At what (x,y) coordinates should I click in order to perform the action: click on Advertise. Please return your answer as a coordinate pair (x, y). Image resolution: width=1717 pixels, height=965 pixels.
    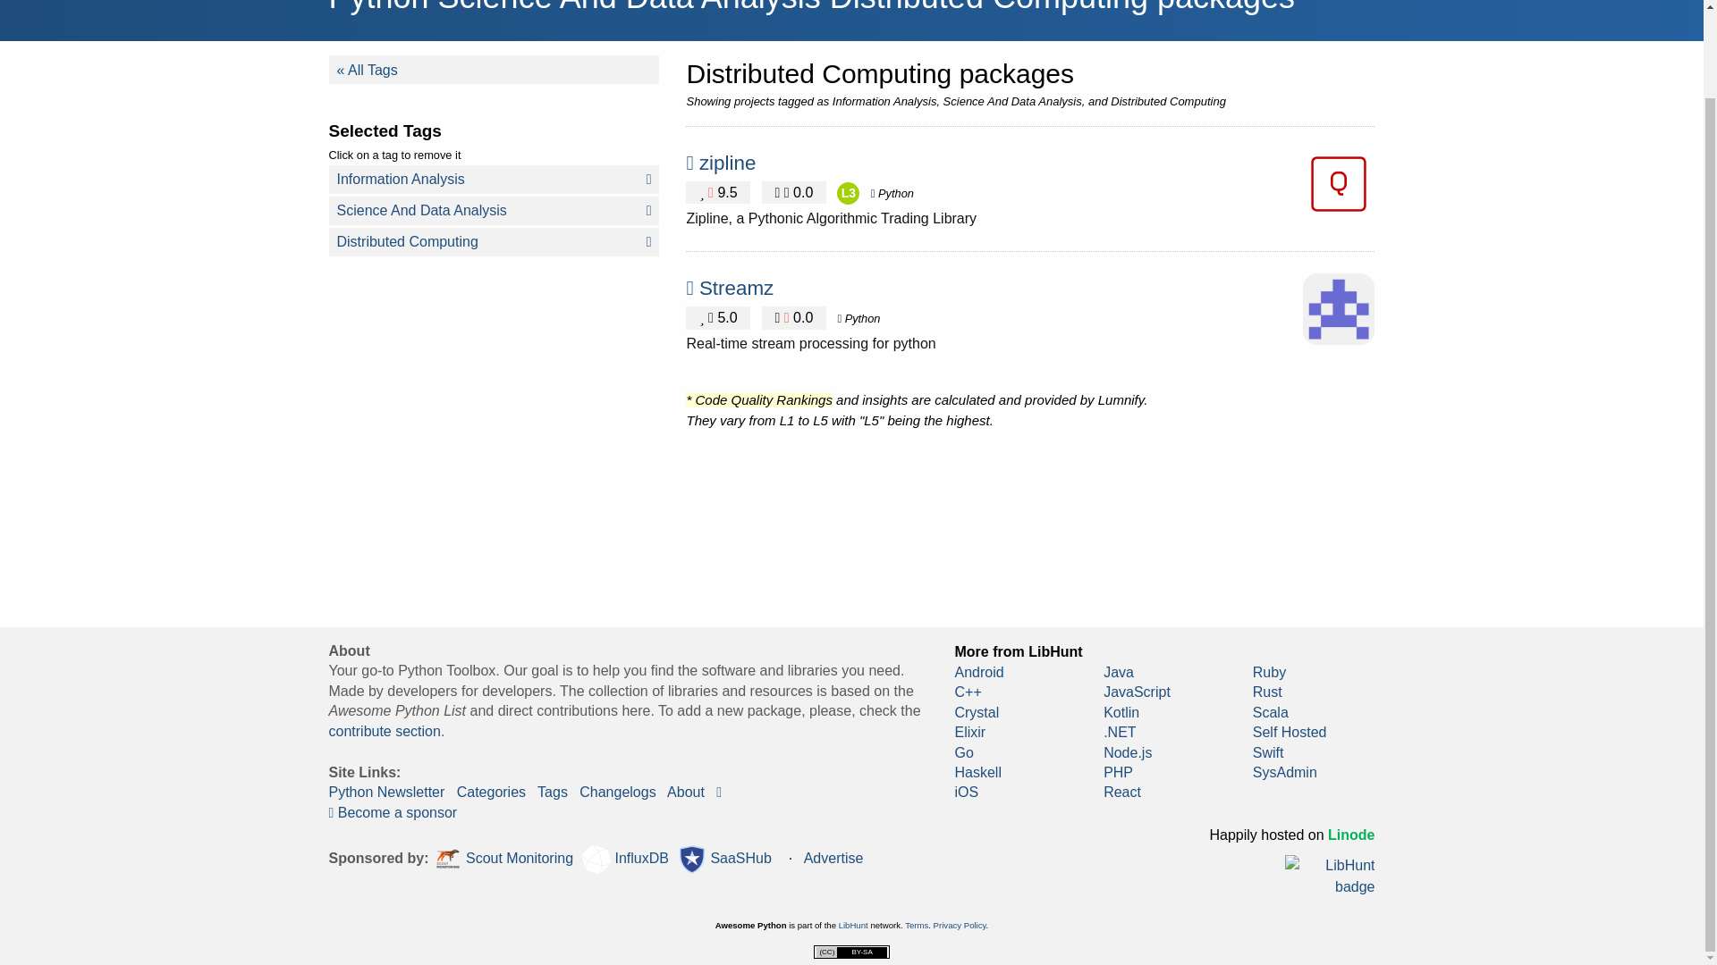
    Looking at the image, I should click on (833, 858).